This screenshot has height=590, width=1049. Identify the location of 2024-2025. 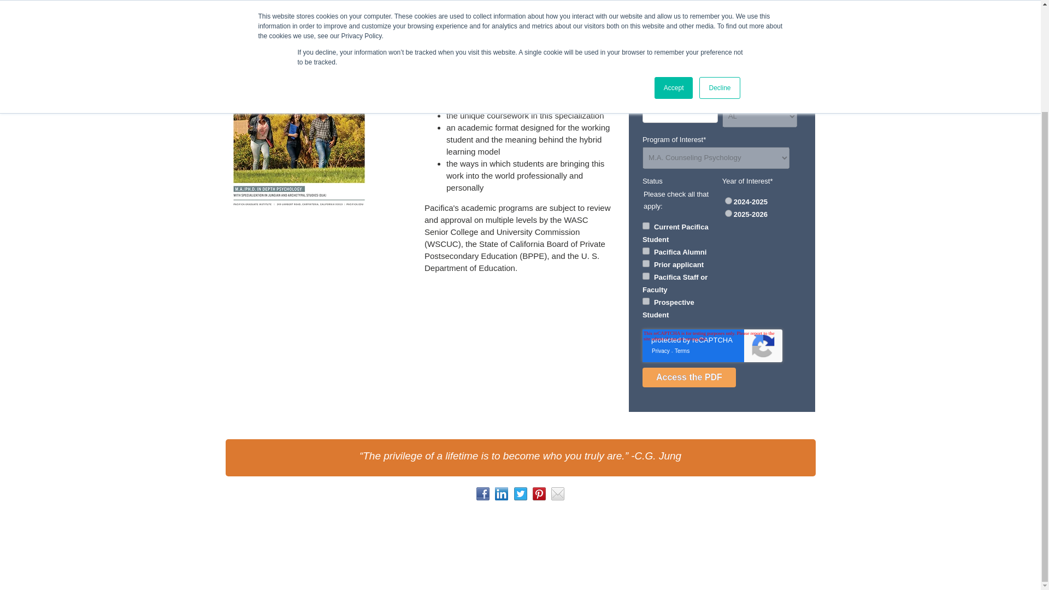
(728, 200).